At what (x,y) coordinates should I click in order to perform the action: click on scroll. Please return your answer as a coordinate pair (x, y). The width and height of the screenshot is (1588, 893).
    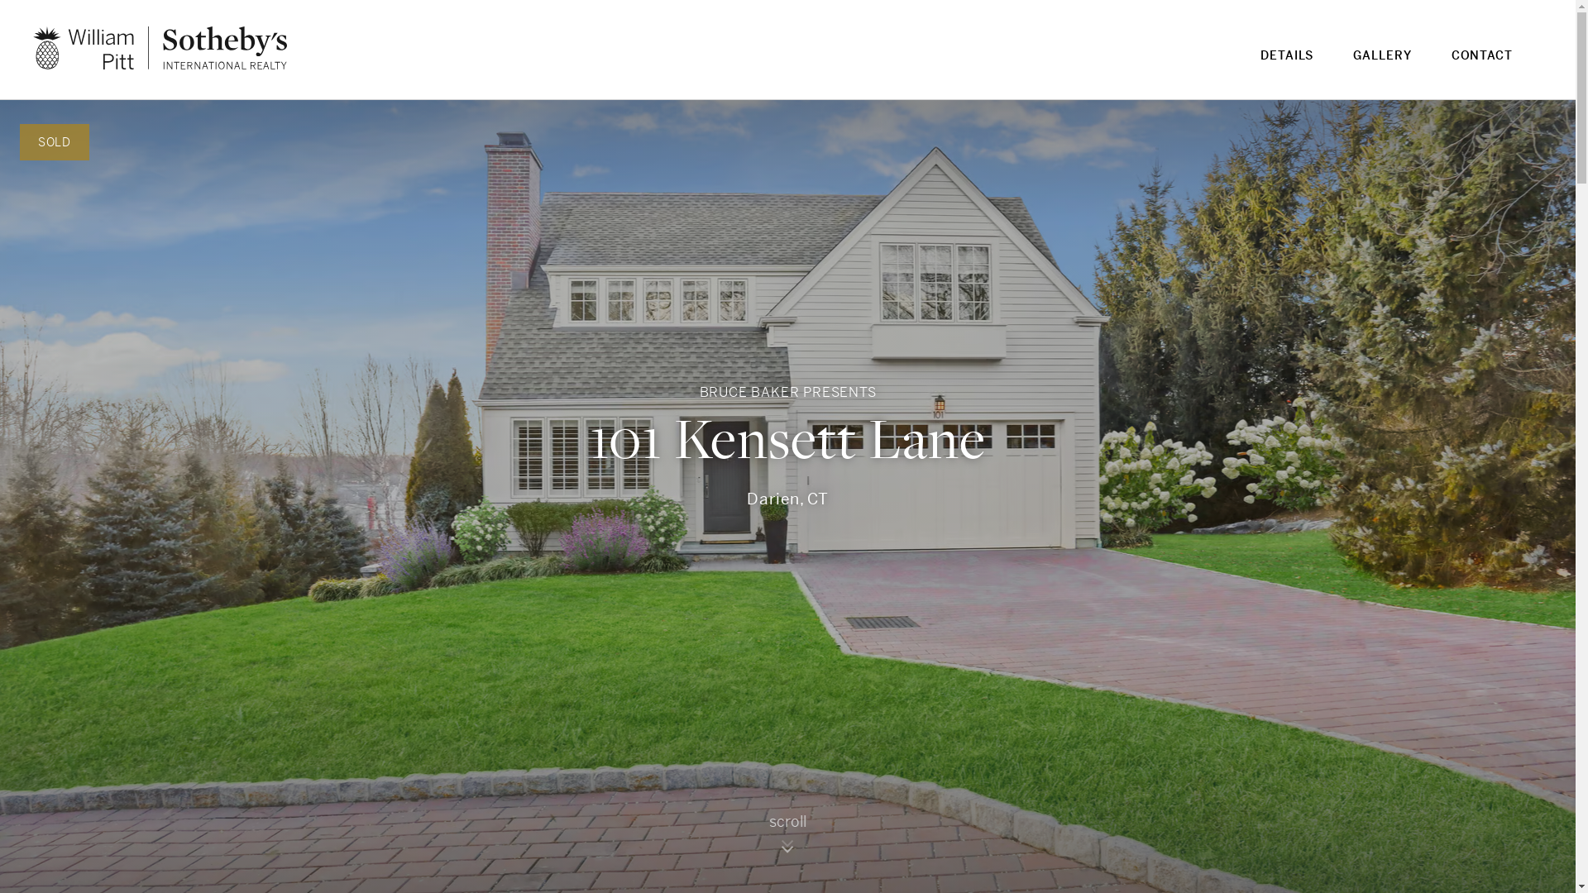
    Looking at the image, I should click on (787, 840).